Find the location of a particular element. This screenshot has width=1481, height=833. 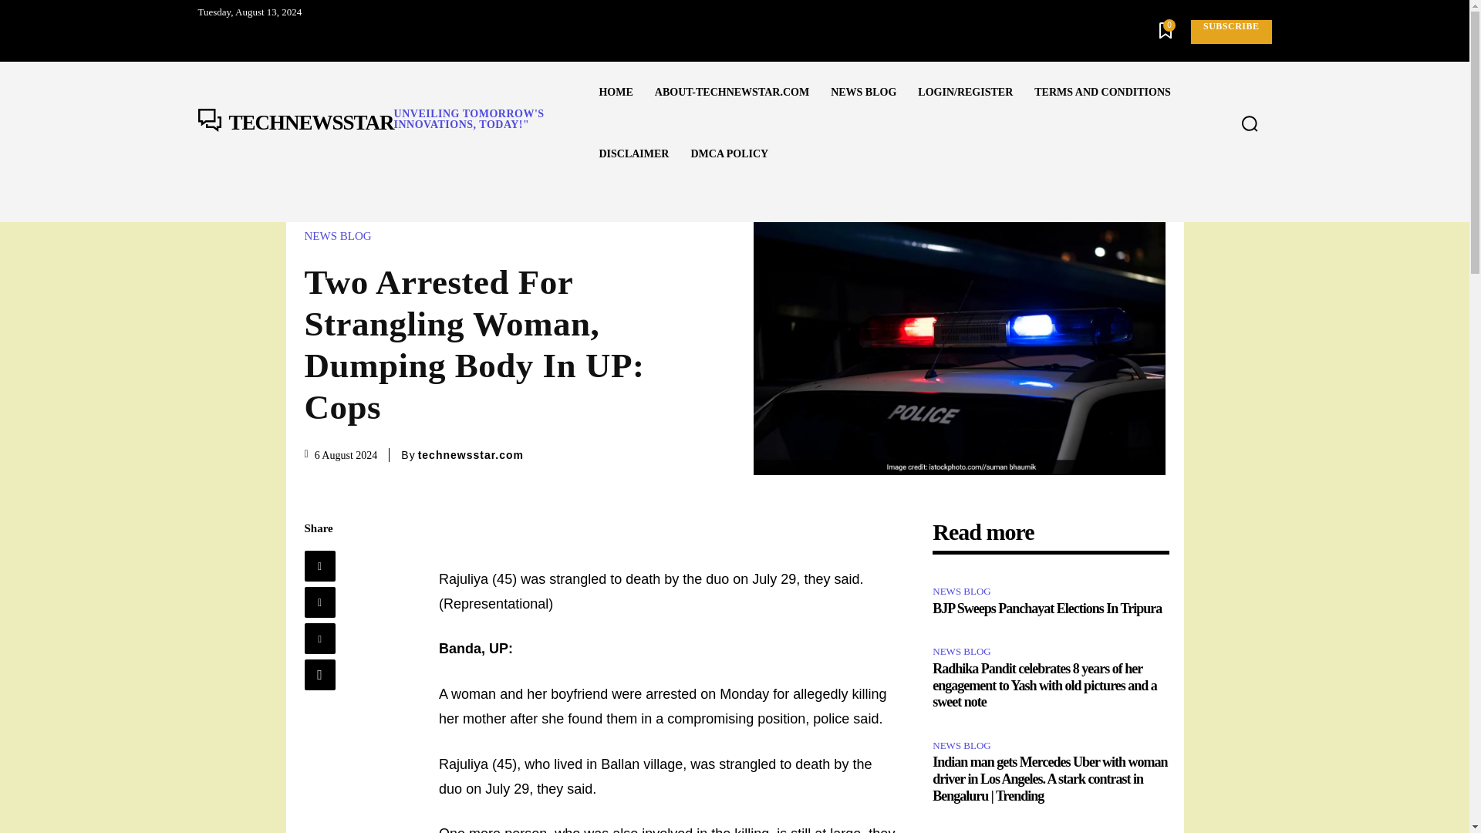

DMCA POLICY is located at coordinates (729, 153).